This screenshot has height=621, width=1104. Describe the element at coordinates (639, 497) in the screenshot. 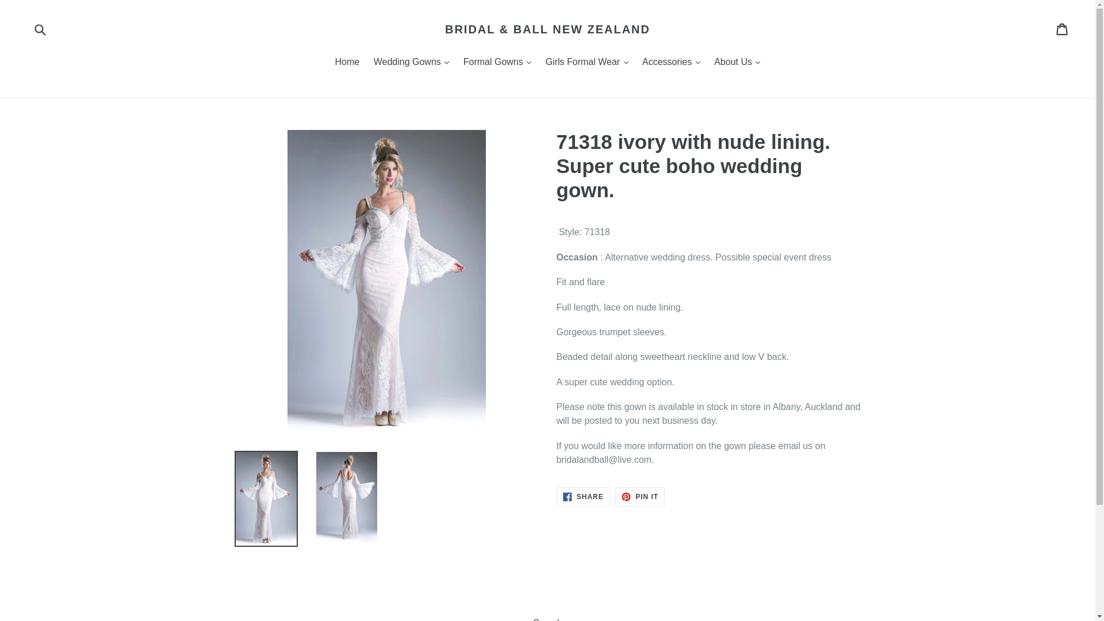

I see `Pin on Pinterest` at that location.